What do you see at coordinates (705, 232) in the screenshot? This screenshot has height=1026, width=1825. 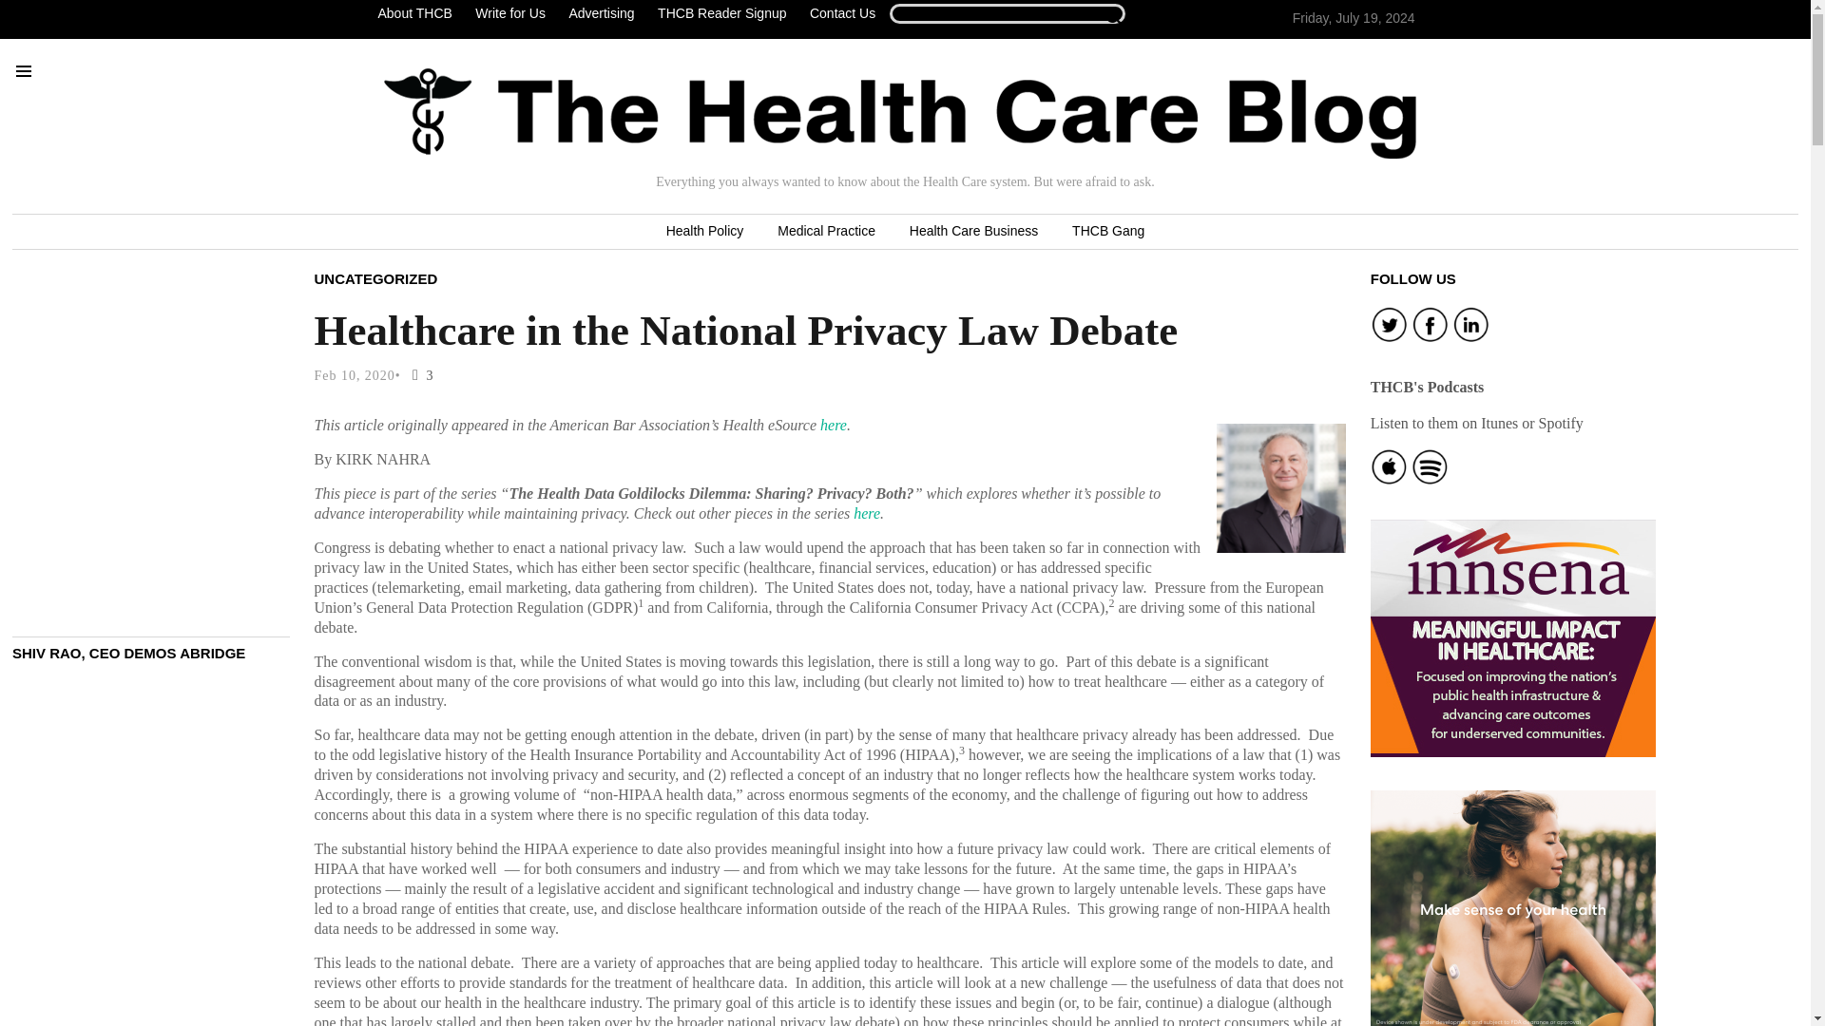 I see `Health Policy` at bounding box center [705, 232].